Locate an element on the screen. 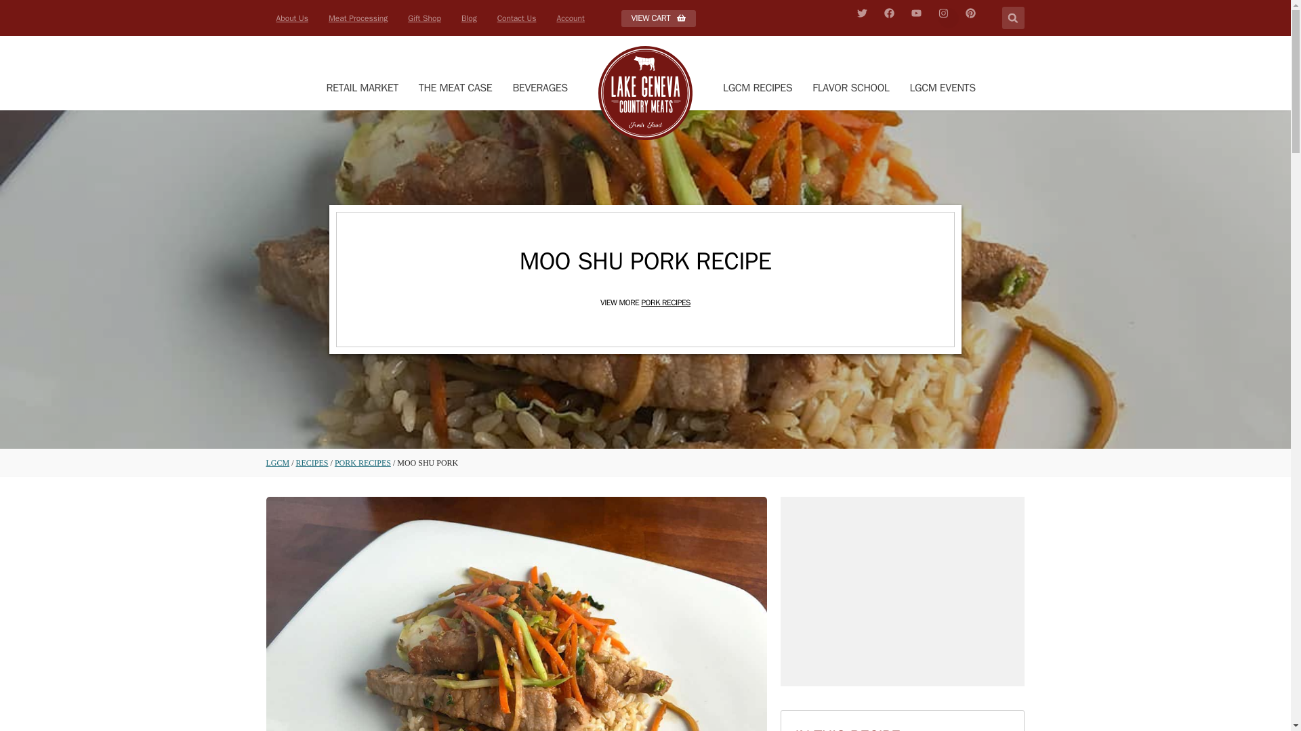 This screenshot has height=731, width=1301. THE MEAT CASE is located at coordinates (455, 88).